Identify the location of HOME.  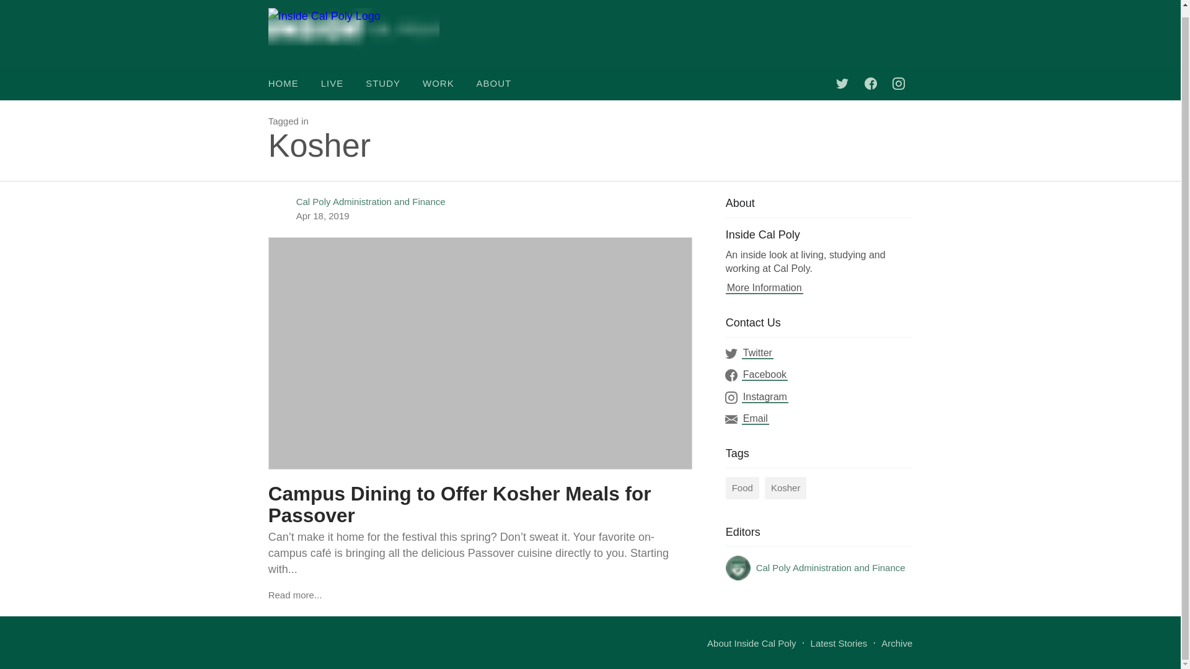
(288, 83).